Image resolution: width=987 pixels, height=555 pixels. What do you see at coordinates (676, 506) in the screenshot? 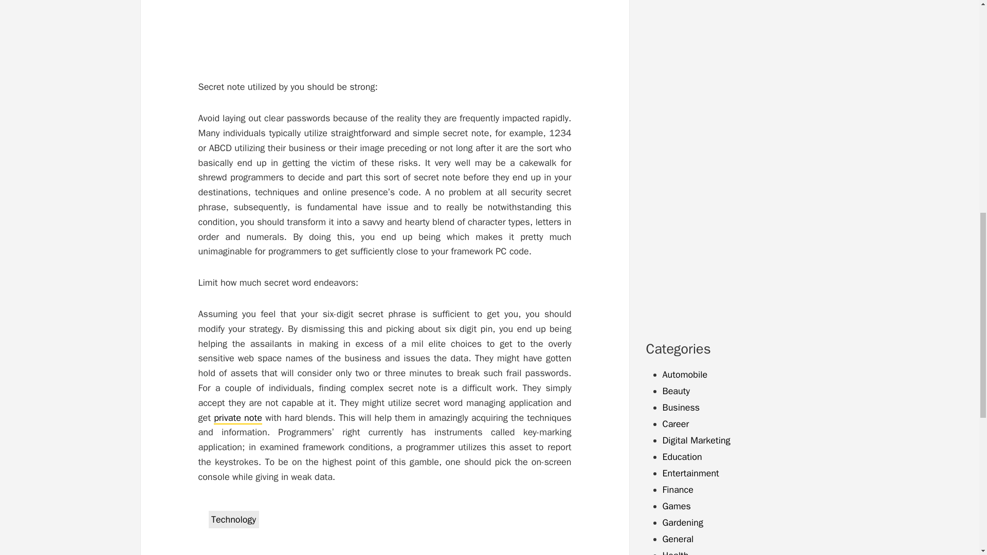
I see `Games` at bounding box center [676, 506].